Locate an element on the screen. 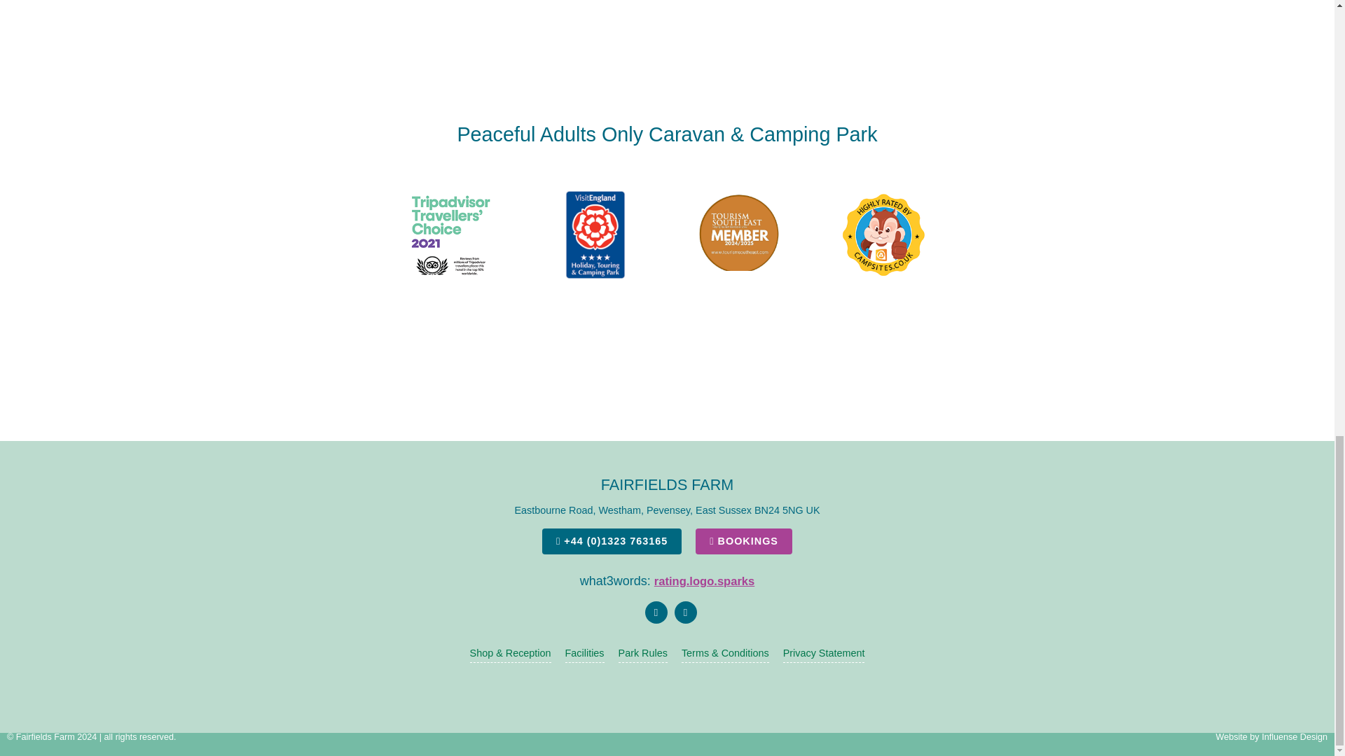 The width and height of the screenshot is (1345, 756). BOOKINGS is located at coordinates (743, 540).